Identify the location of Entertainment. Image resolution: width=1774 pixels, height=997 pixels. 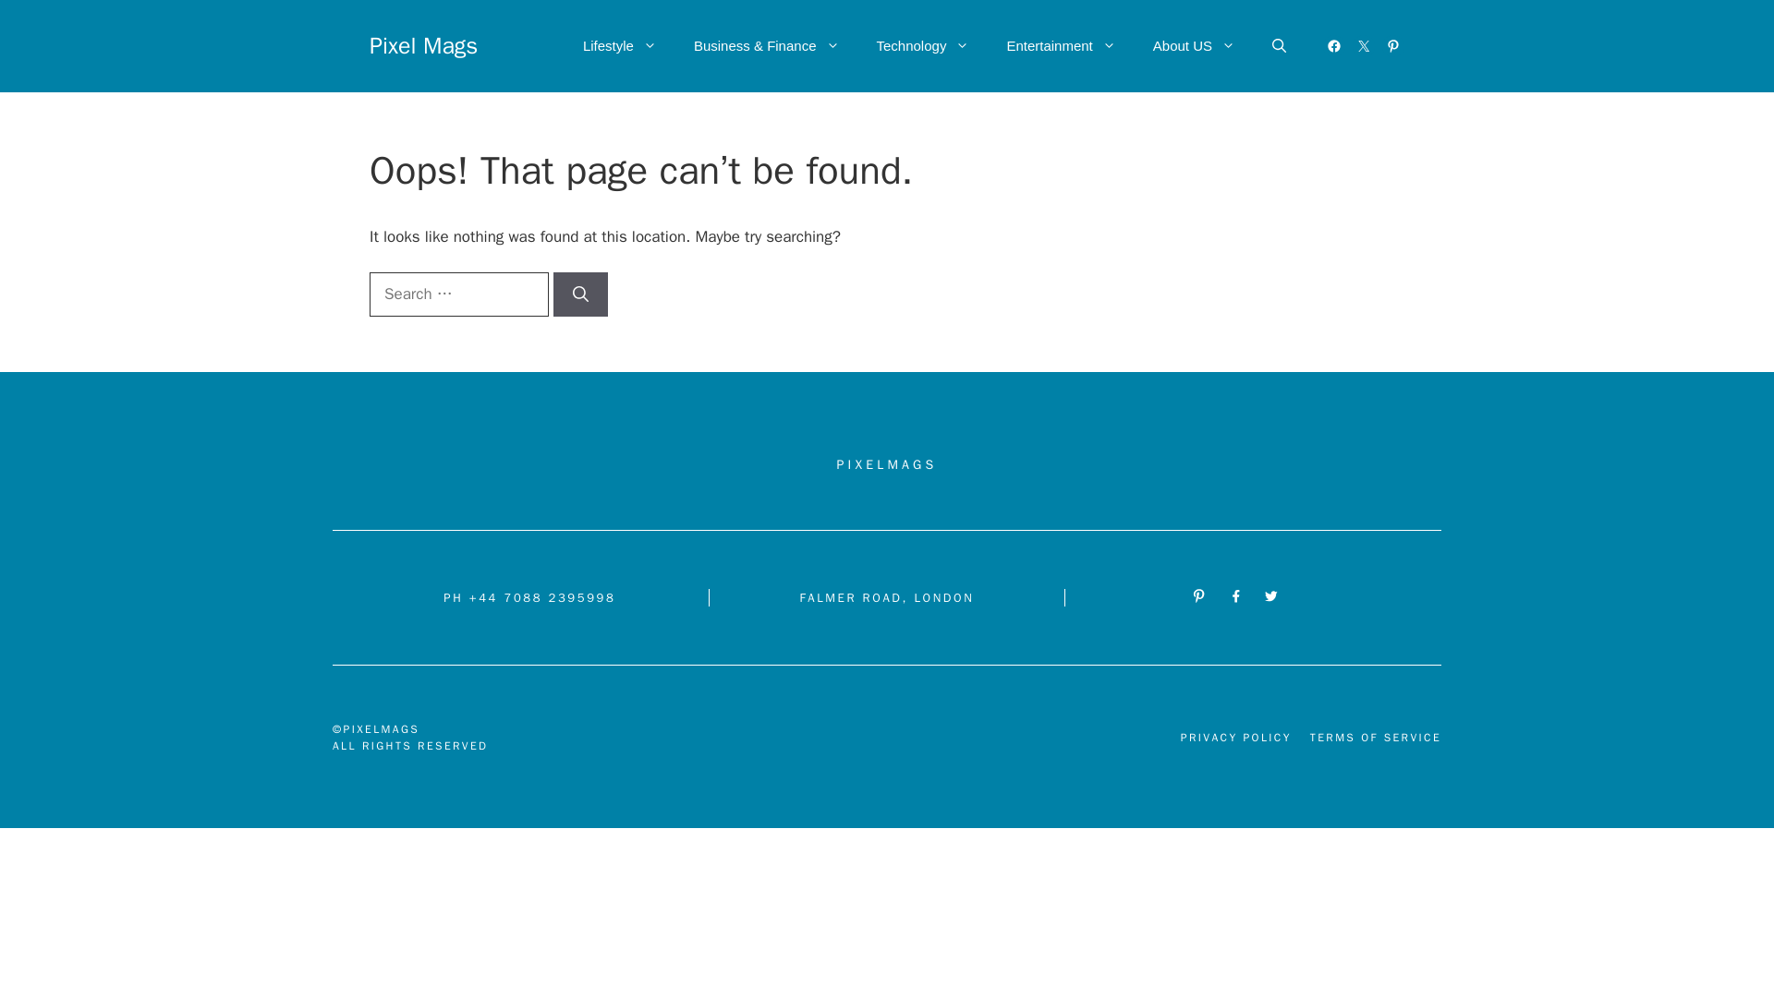
(1061, 46).